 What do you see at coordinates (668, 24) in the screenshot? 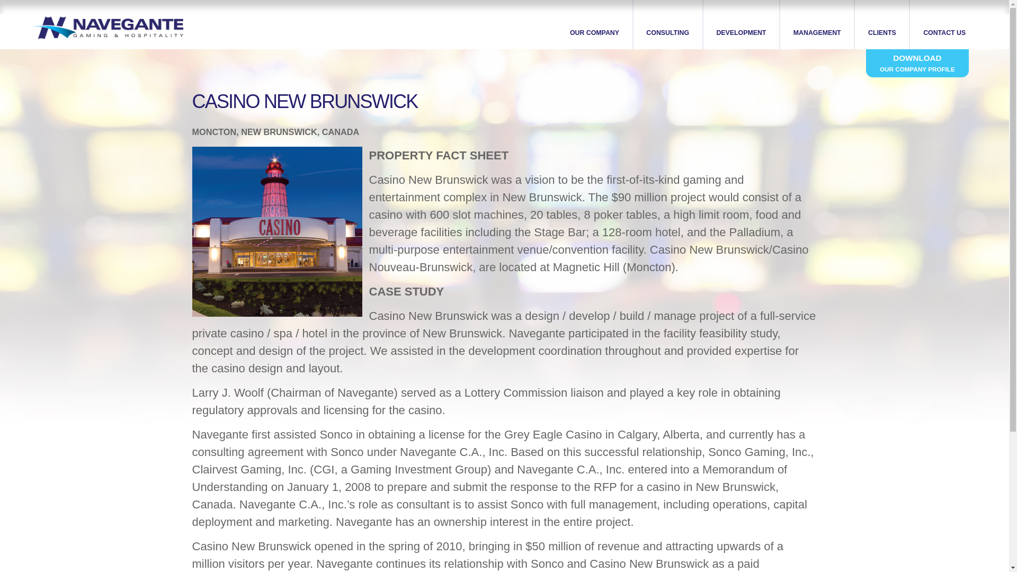
I see `CONSULTING` at bounding box center [668, 24].